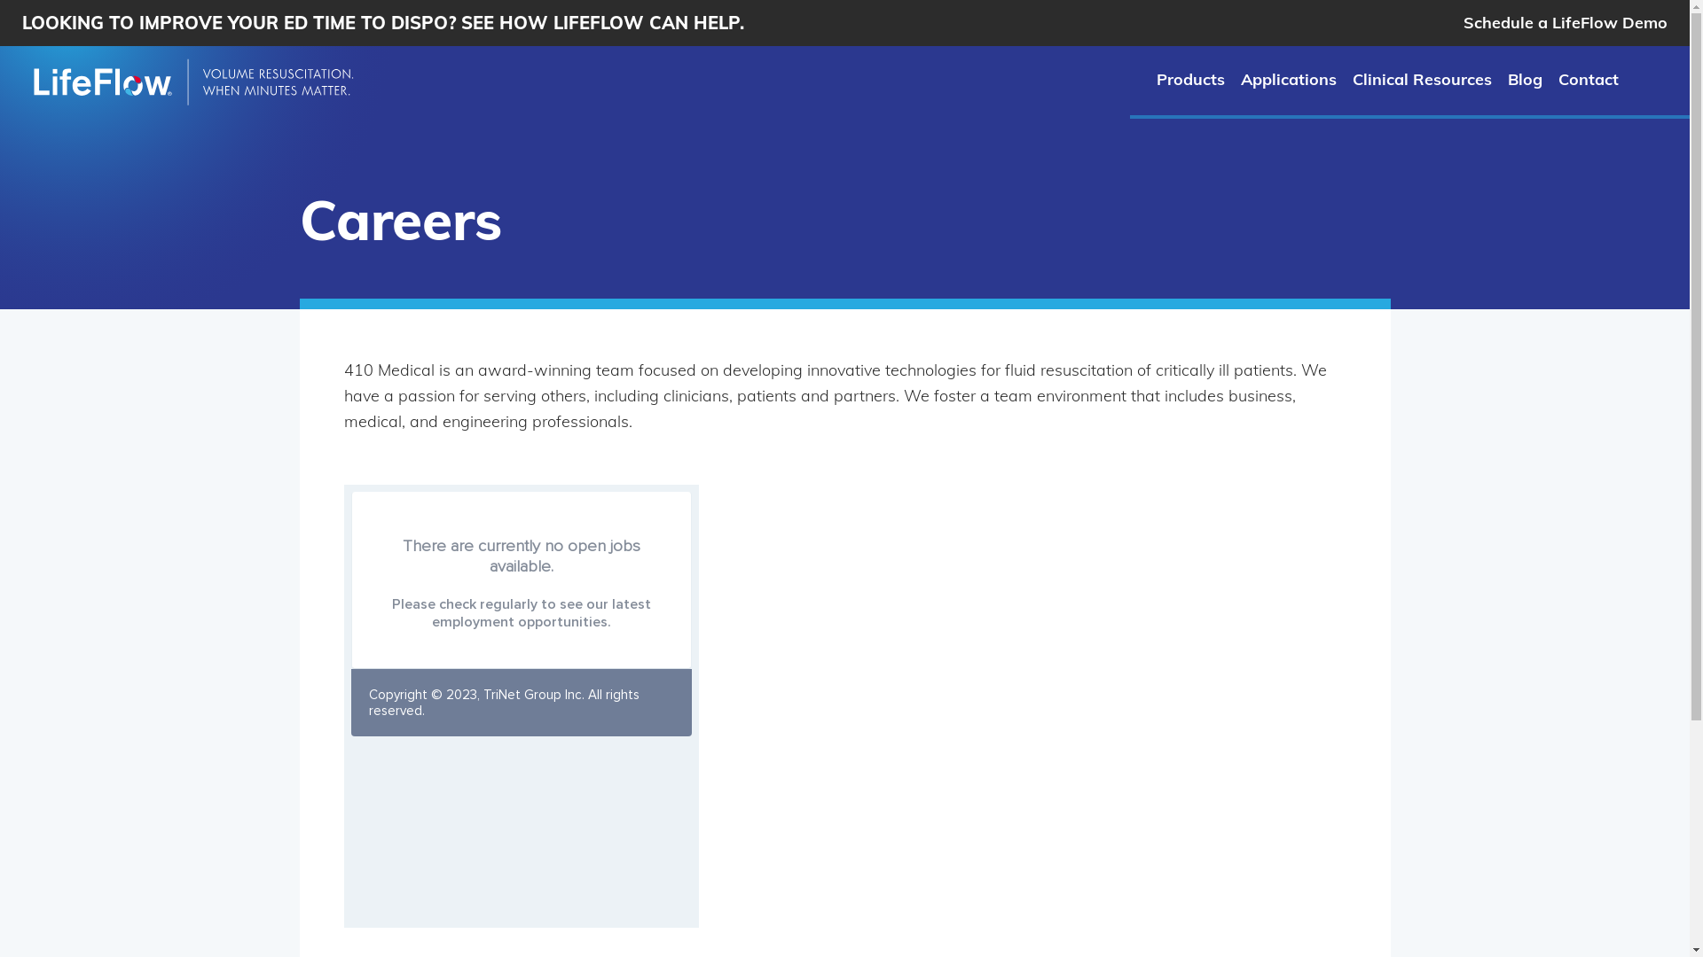  Describe the element at coordinates (1662, 80) in the screenshot. I see `TOGGLE SEARCH` at that location.